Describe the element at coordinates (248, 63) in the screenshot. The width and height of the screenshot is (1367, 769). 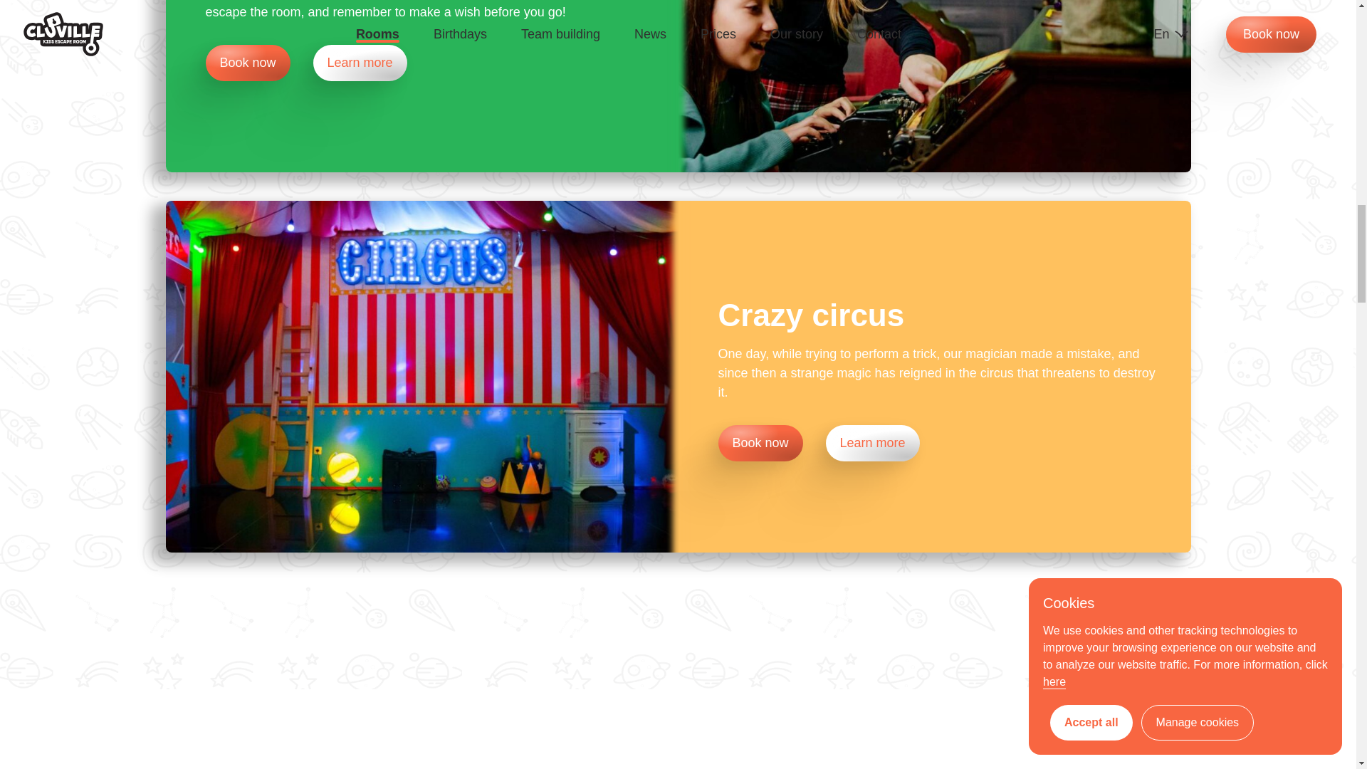
I see `Book now` at that location.